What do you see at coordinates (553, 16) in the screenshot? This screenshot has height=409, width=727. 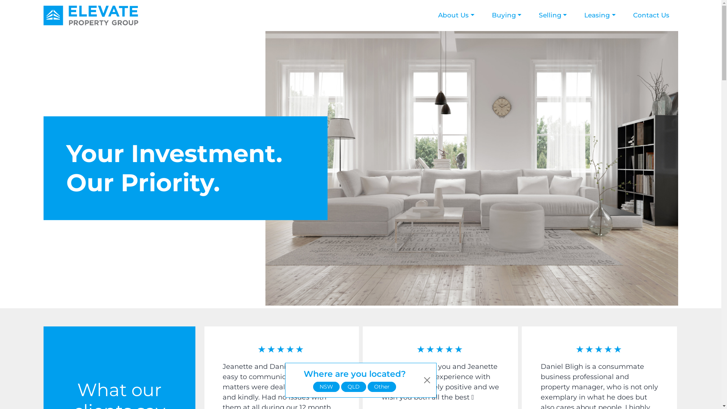 I see `Selling` at bounding box center [553, 16].